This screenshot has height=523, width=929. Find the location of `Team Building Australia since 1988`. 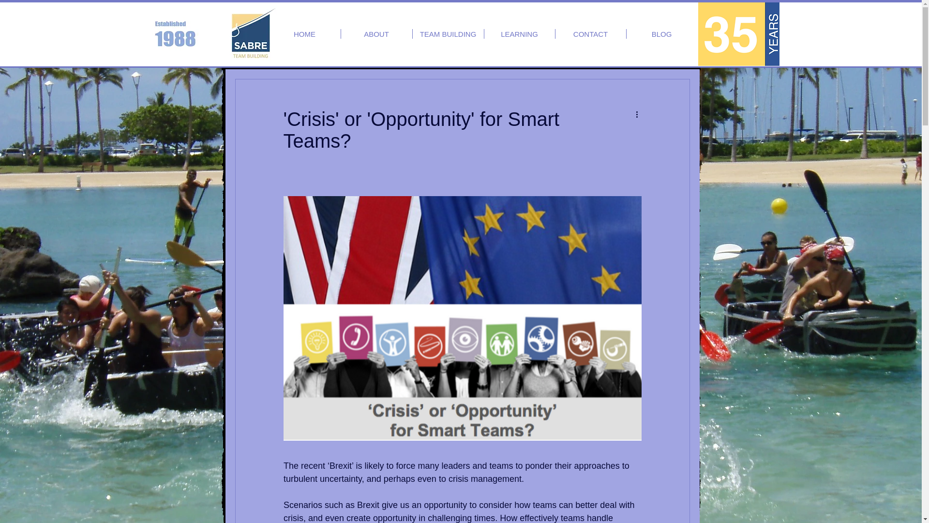

Team Building Australia since 1988 is located at coordinates (738, 34).